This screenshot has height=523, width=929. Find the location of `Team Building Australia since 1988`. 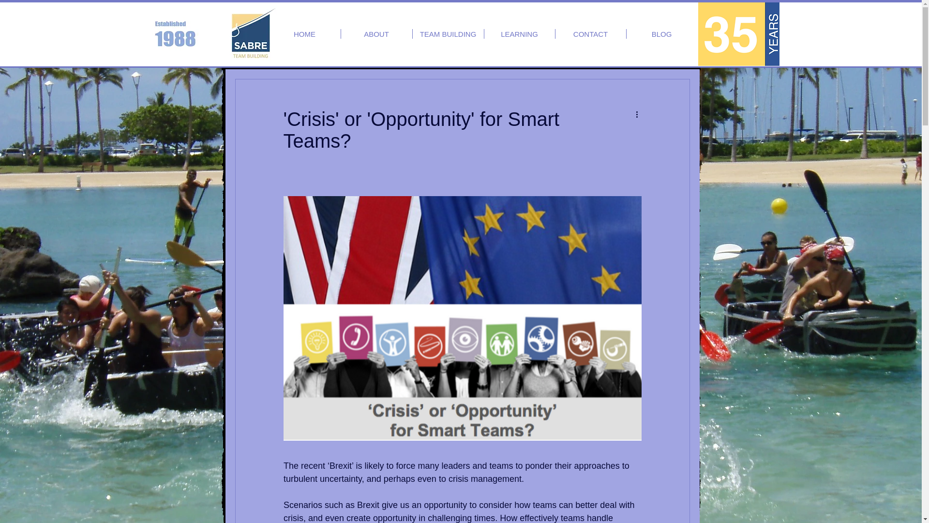

Team Building Australia since 1988 is located at coordinates (738, 34).